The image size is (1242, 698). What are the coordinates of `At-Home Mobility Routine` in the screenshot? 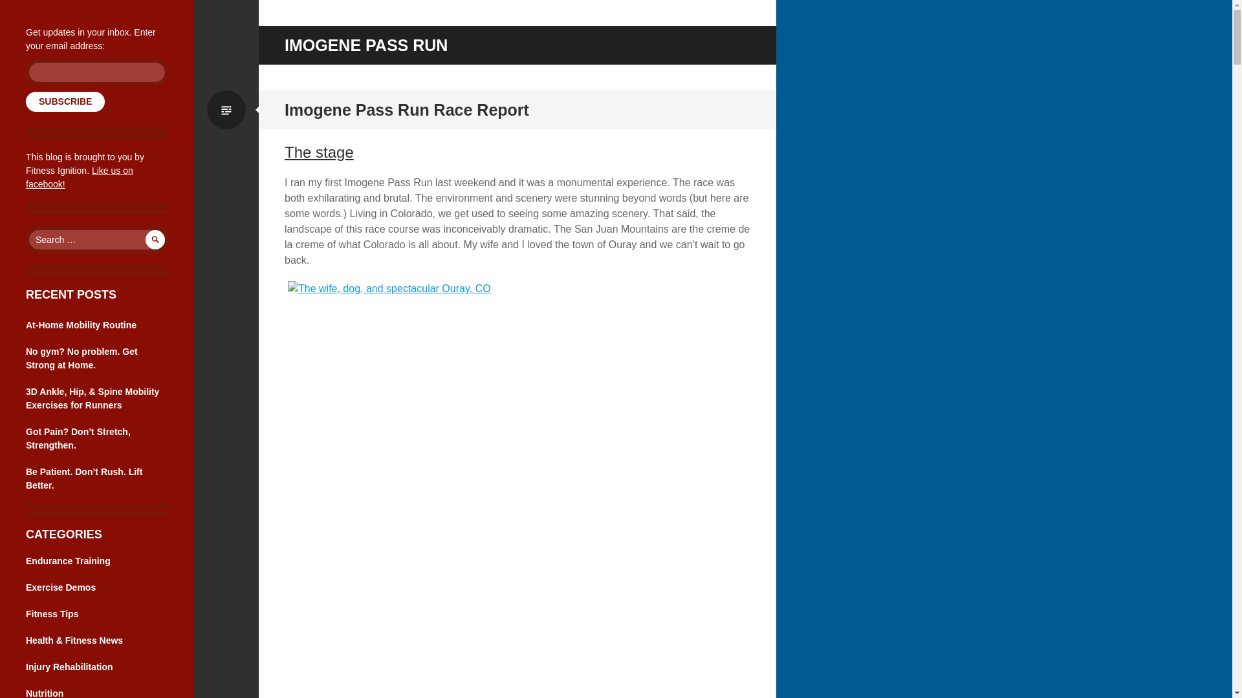 It's located at (82, 324).